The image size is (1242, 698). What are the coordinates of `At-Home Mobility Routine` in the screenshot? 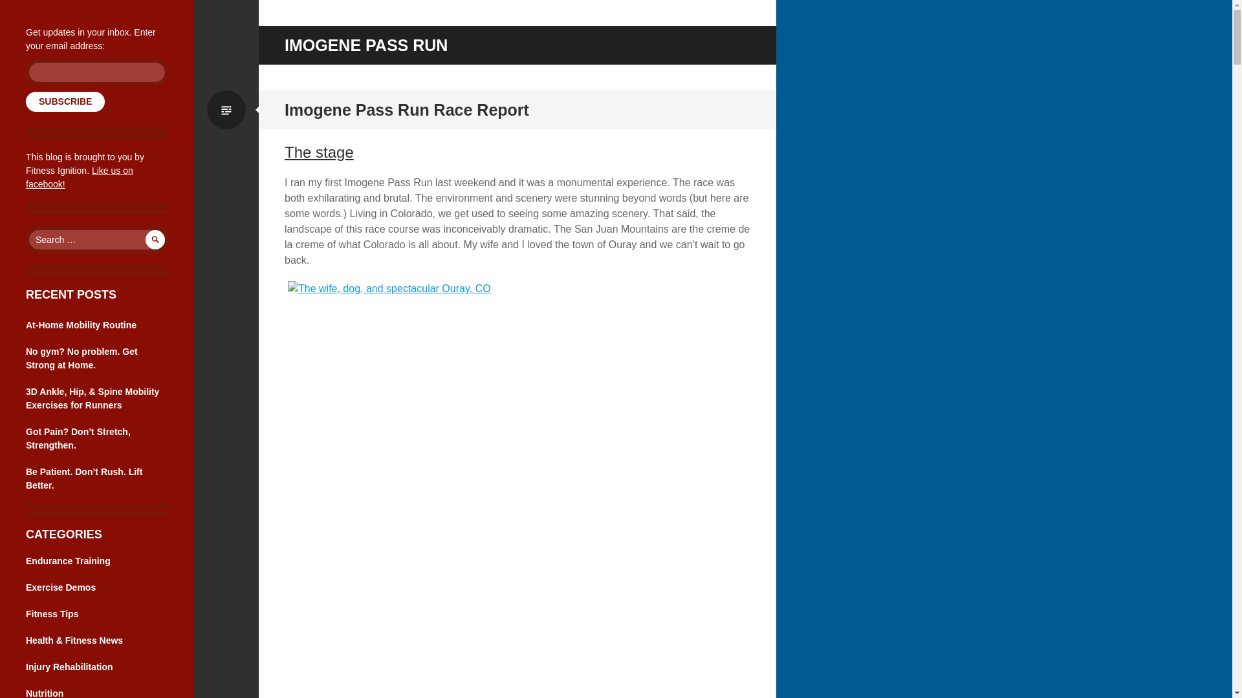 It's located at (82, 324).